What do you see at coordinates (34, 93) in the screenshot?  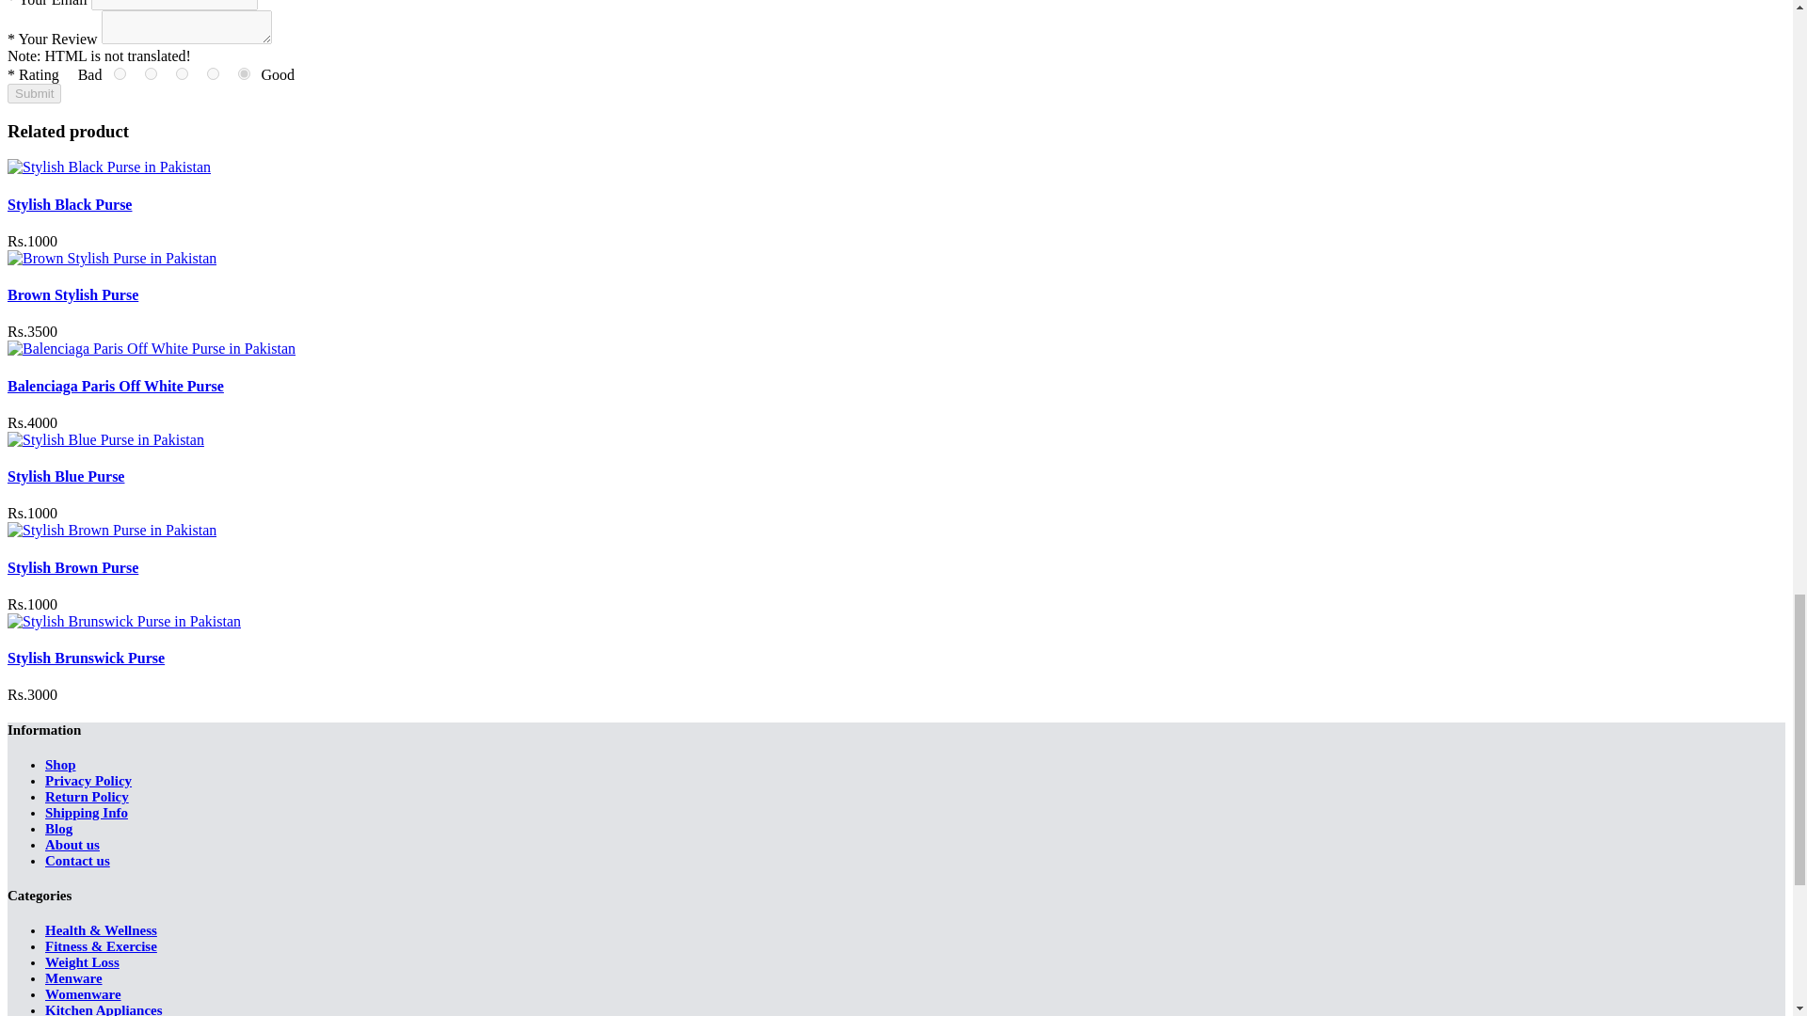 I see `Submit` at bounding box center [34, 93].